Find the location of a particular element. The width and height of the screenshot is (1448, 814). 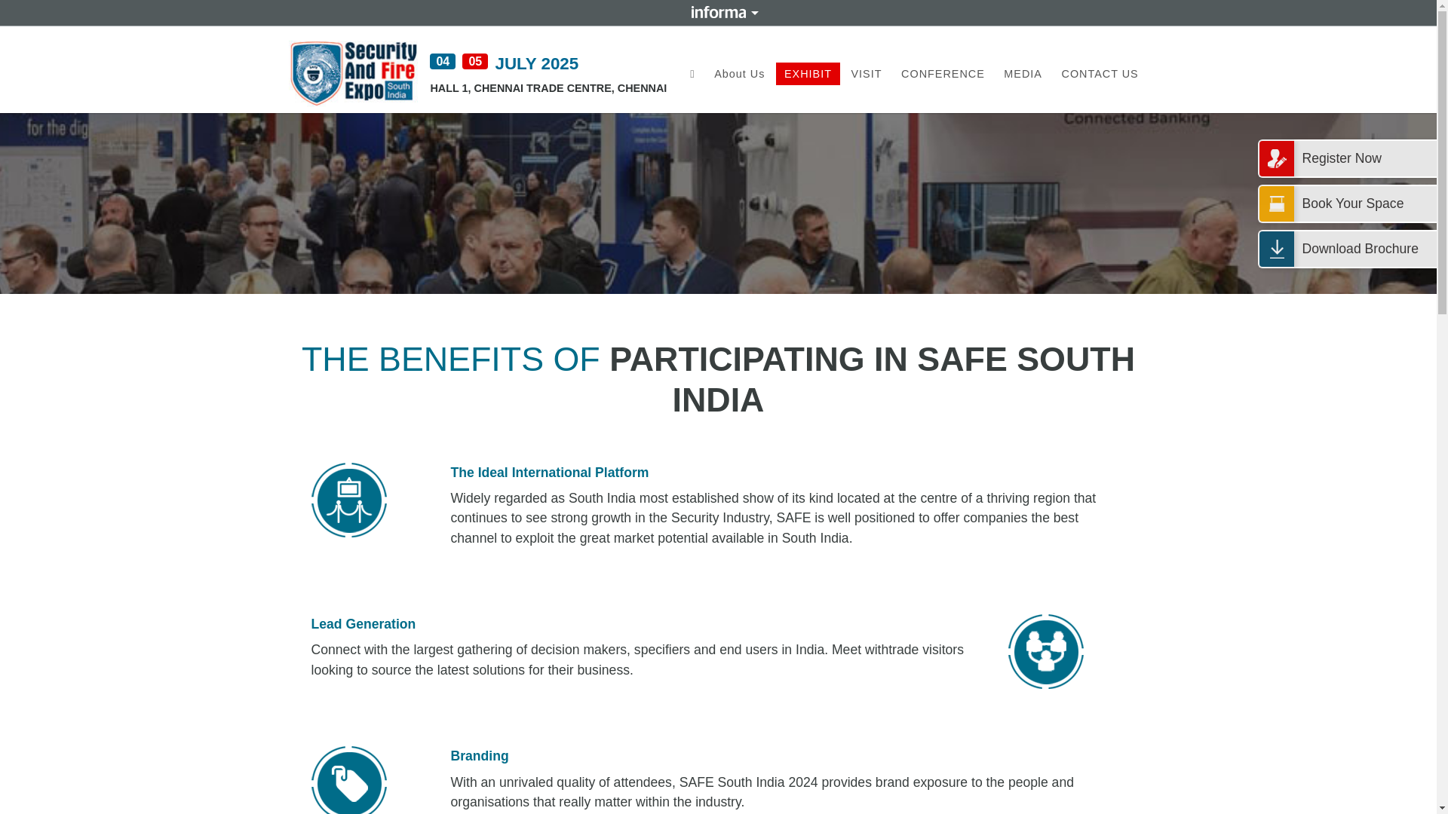

Informa is located at coordinates (718, 11).